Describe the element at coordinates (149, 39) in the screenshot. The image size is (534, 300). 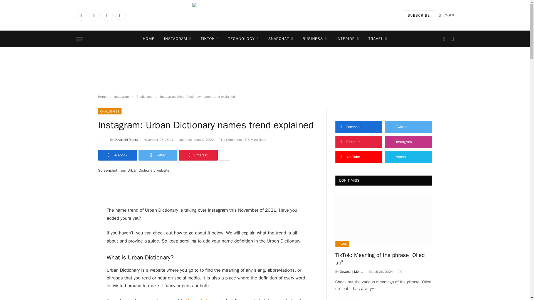
I see `HOME` at that location.